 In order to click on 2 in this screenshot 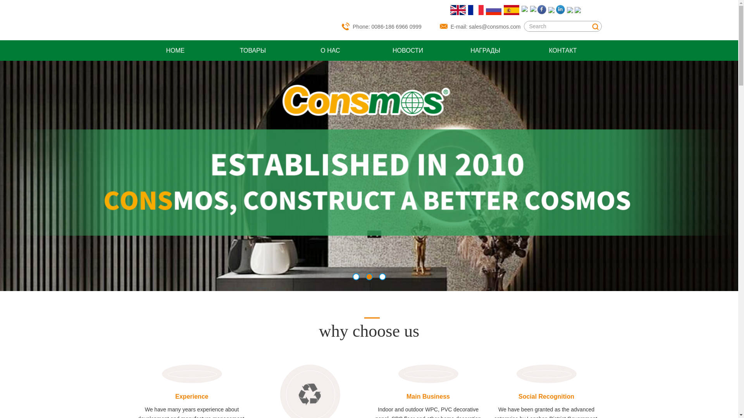, I will do `click(369, 277)`.